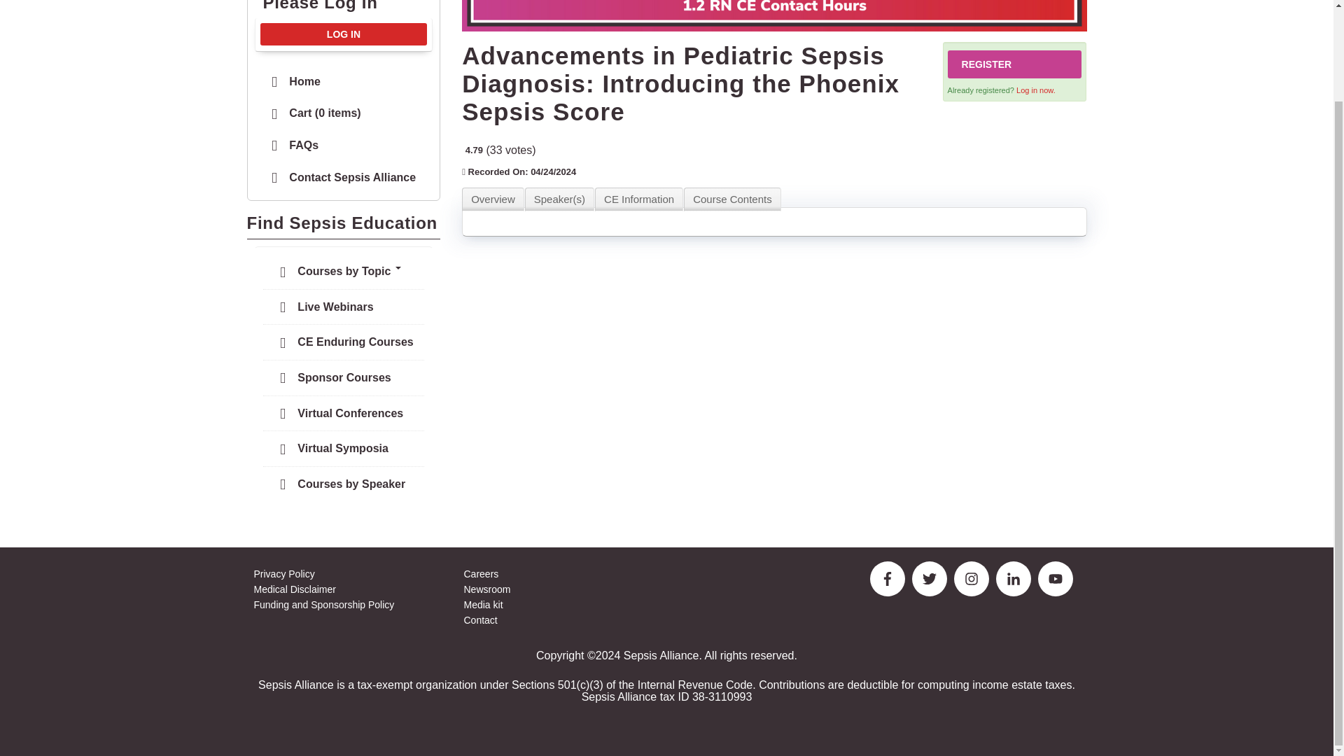 The height and width of the screenshot is (756, 1344). Describe the element at coordinates (344, 146) in the screenshot. I see `FAQs` at that location.